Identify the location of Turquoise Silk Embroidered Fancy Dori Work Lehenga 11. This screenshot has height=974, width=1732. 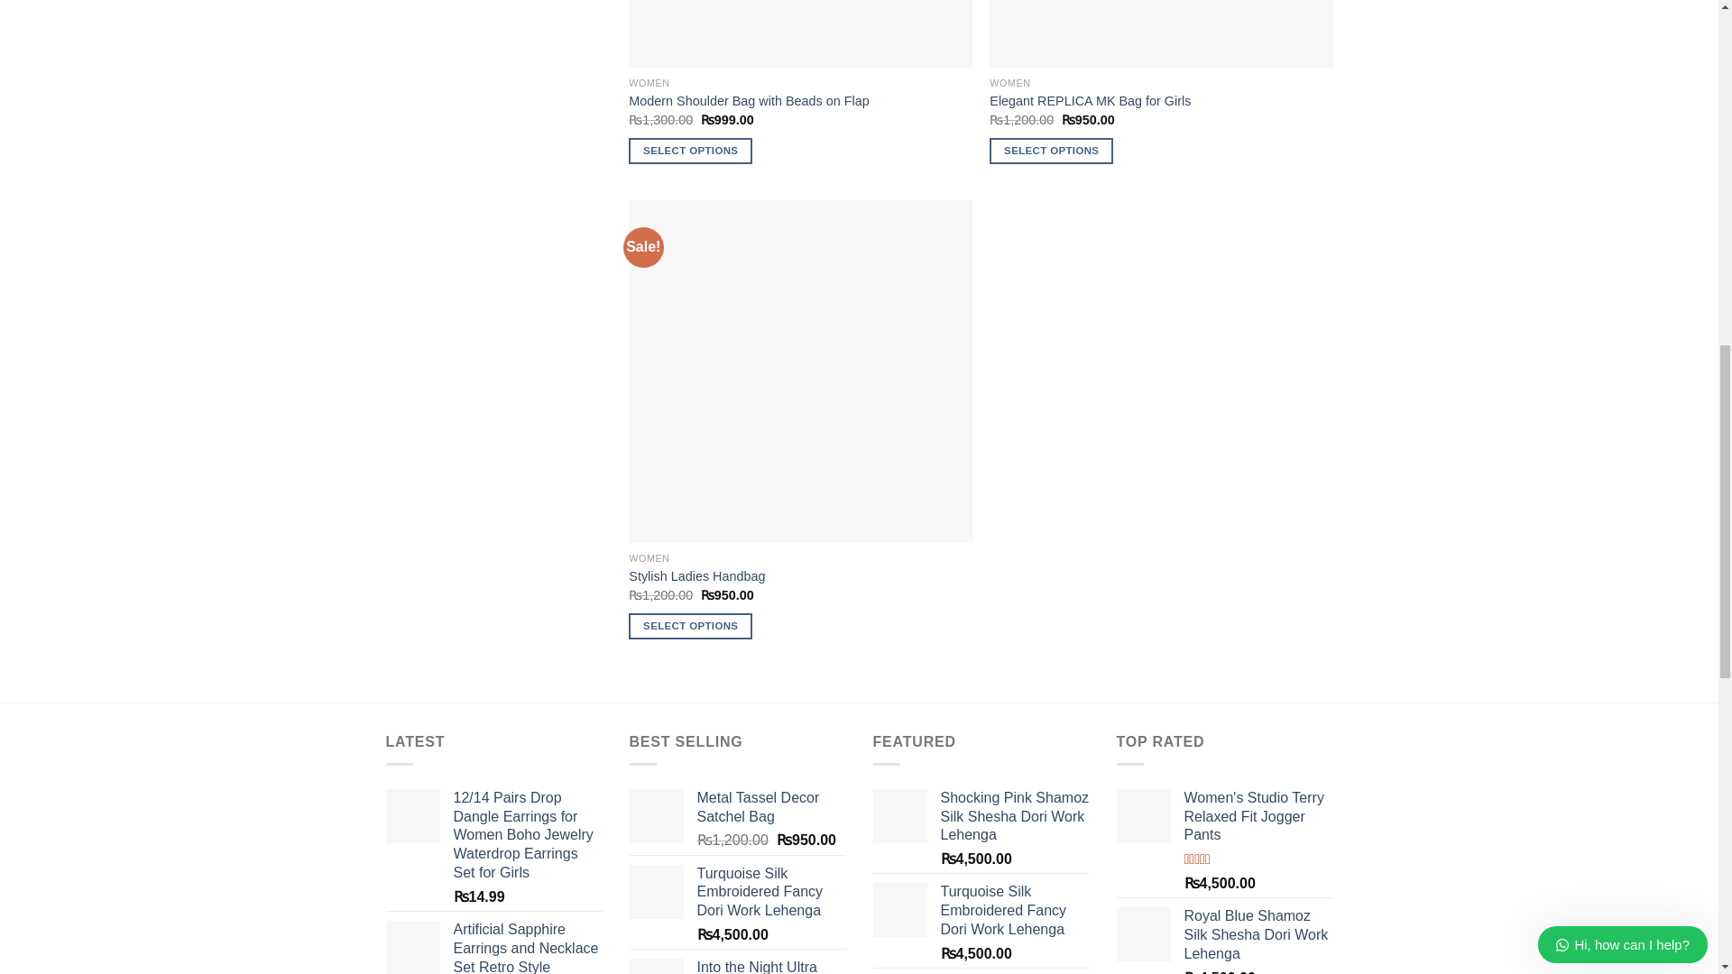
(657, 892).